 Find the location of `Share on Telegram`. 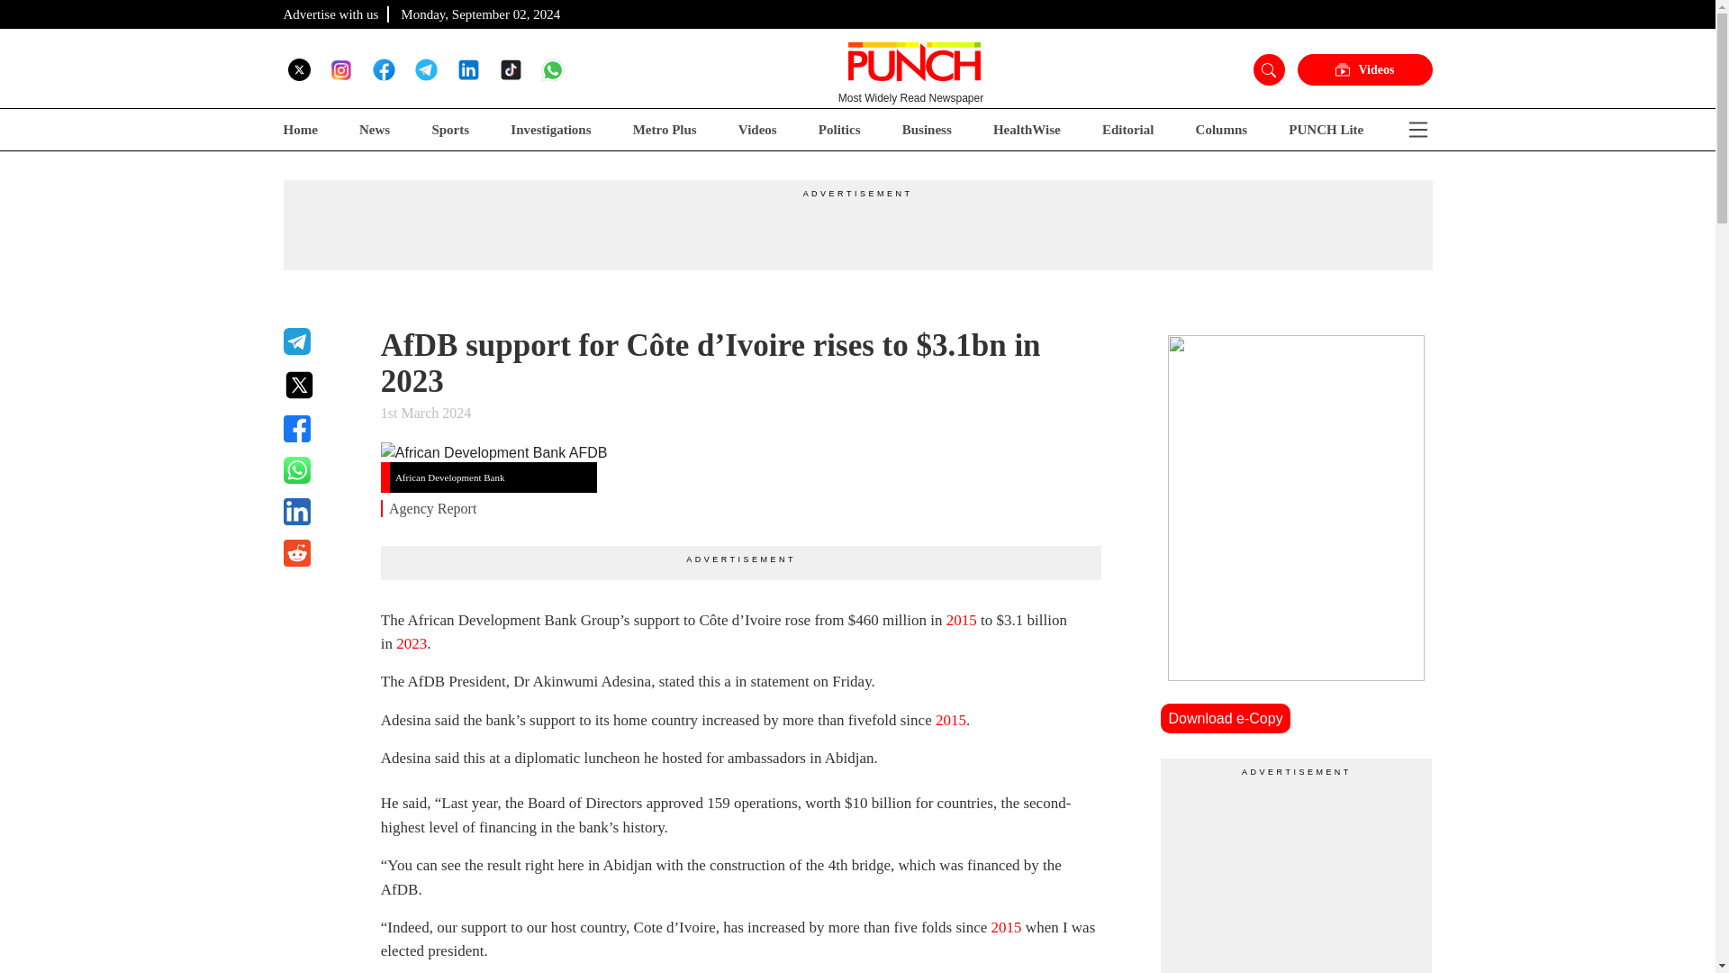

Share on Telegram is located at coordinates (321, 341).